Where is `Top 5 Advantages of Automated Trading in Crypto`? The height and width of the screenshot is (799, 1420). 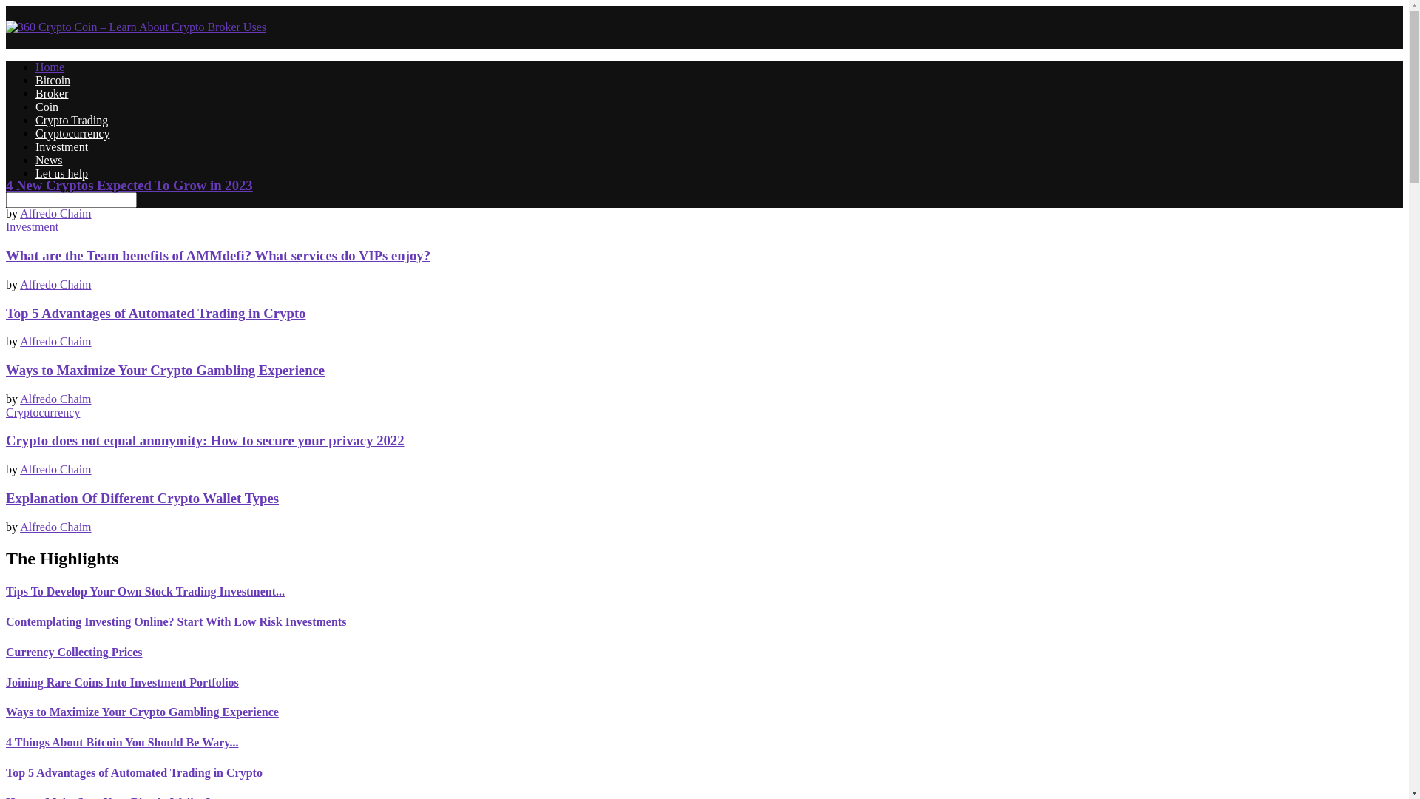
Top 5 Advantages of Automated Trading in Crypto is located at coordinates (155, 314).